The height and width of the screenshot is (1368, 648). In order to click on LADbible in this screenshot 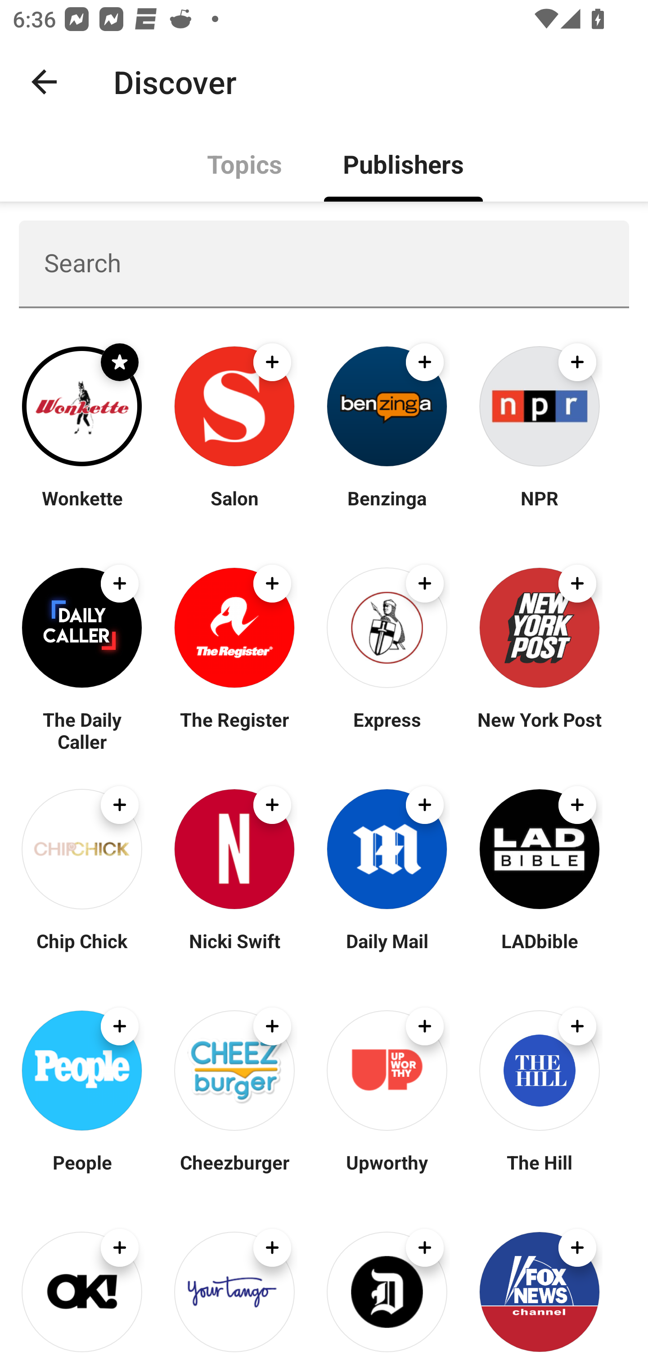, I will do `click(539, 951)`.